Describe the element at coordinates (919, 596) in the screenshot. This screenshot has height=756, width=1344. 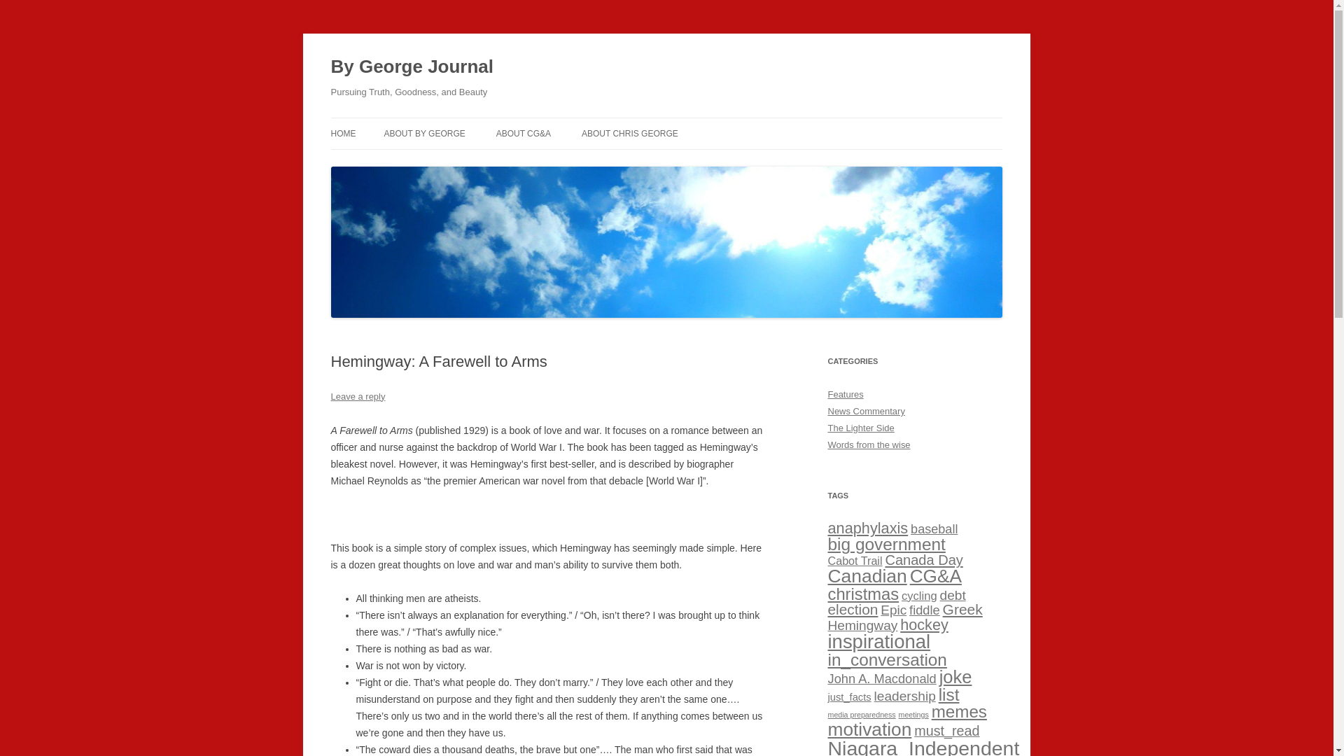
I see `cycling` at that location.